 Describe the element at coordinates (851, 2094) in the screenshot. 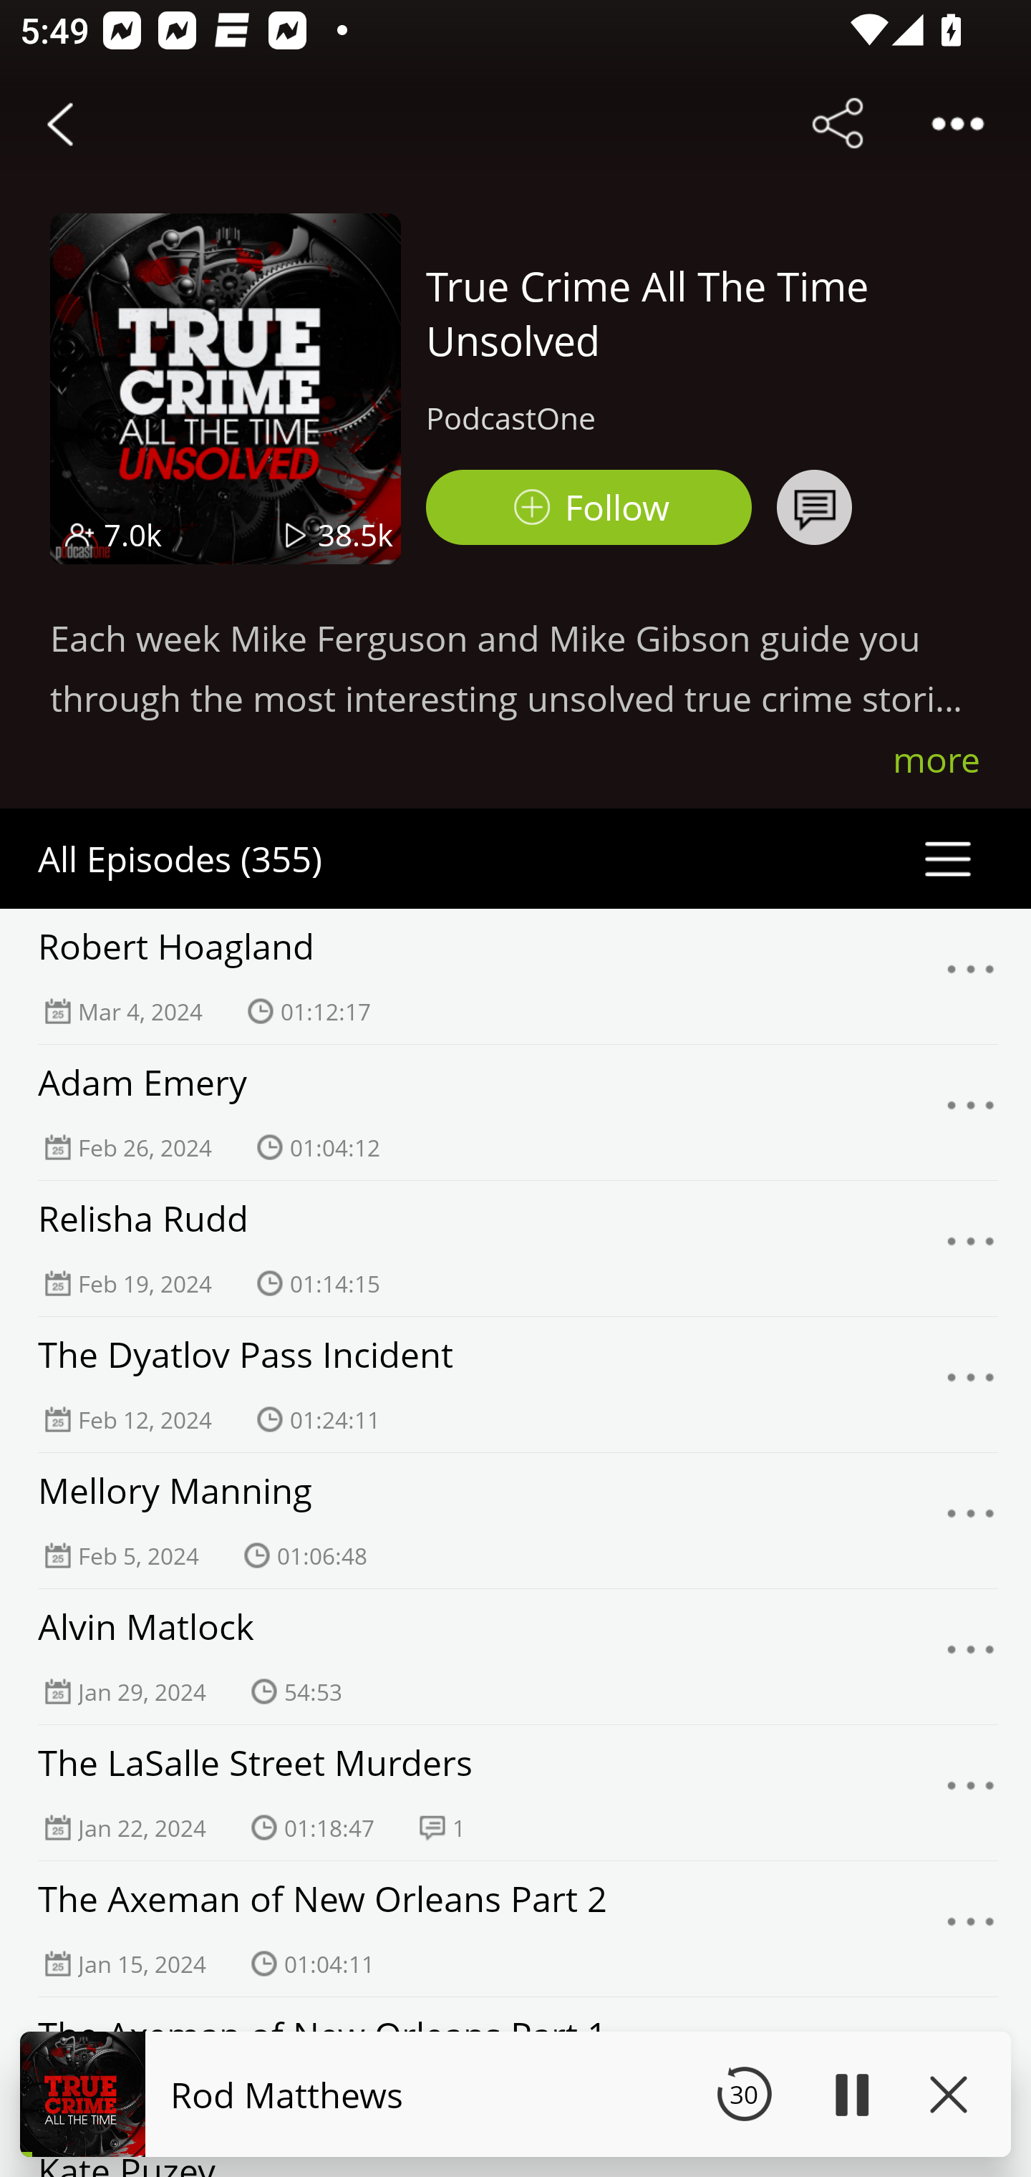

I see `Play` at that location.